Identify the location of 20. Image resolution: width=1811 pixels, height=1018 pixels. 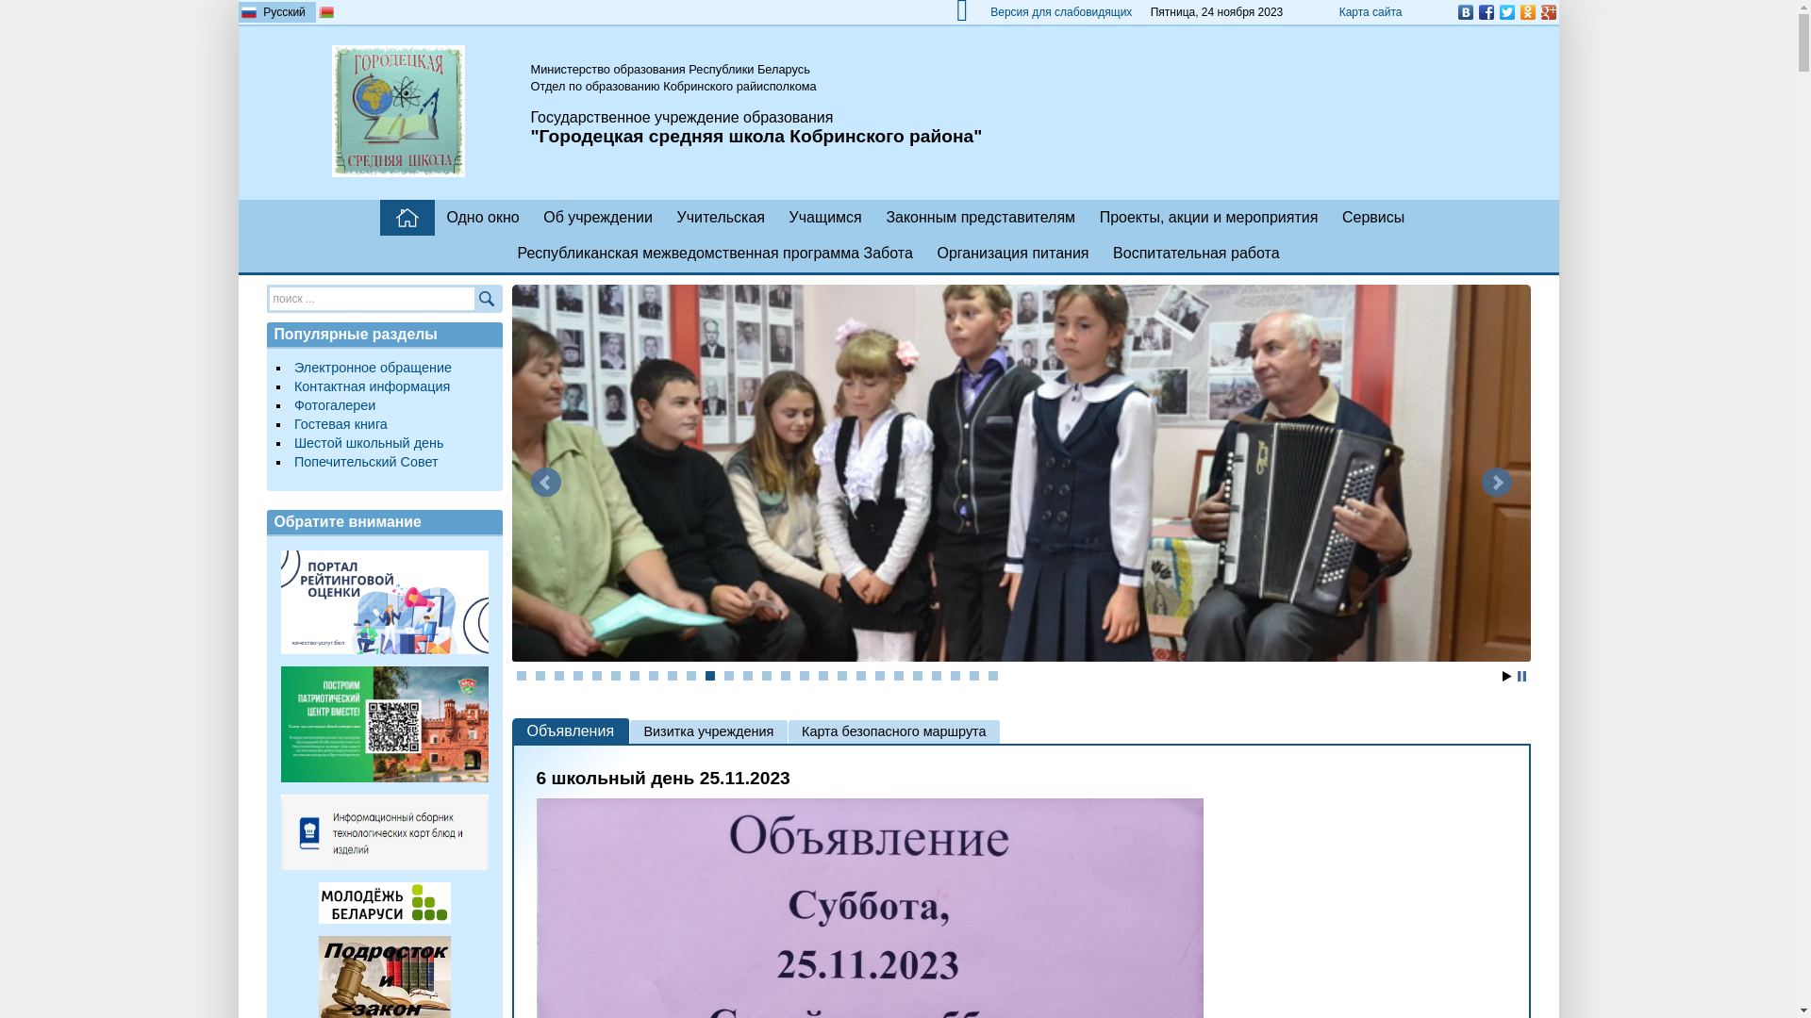
(880, 676).